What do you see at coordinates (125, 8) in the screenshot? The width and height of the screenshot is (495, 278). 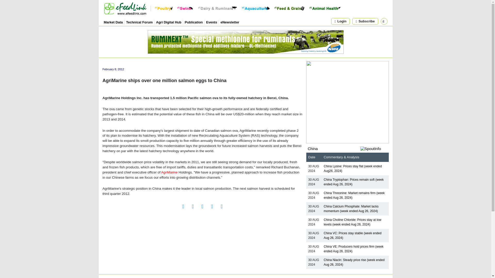 I see `Back to eFeedLink Homepage` at bounding box center [125, 8].